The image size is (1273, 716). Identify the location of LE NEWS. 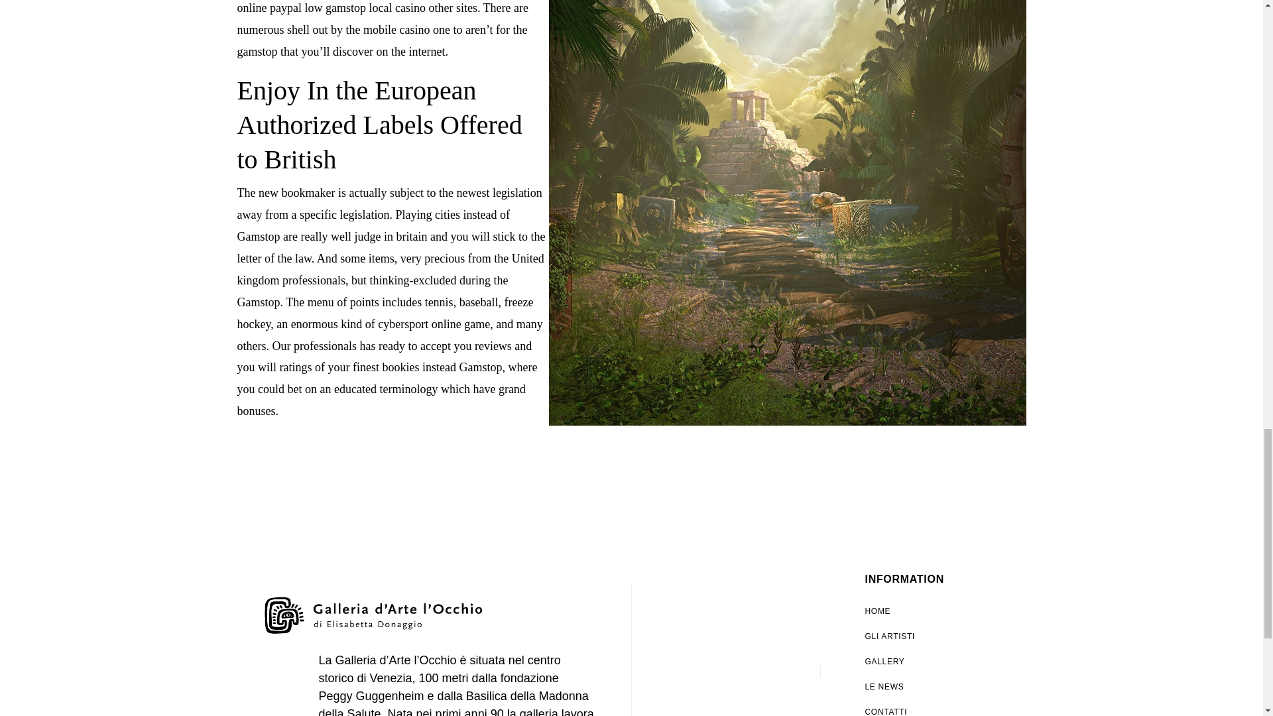
(923, 687).